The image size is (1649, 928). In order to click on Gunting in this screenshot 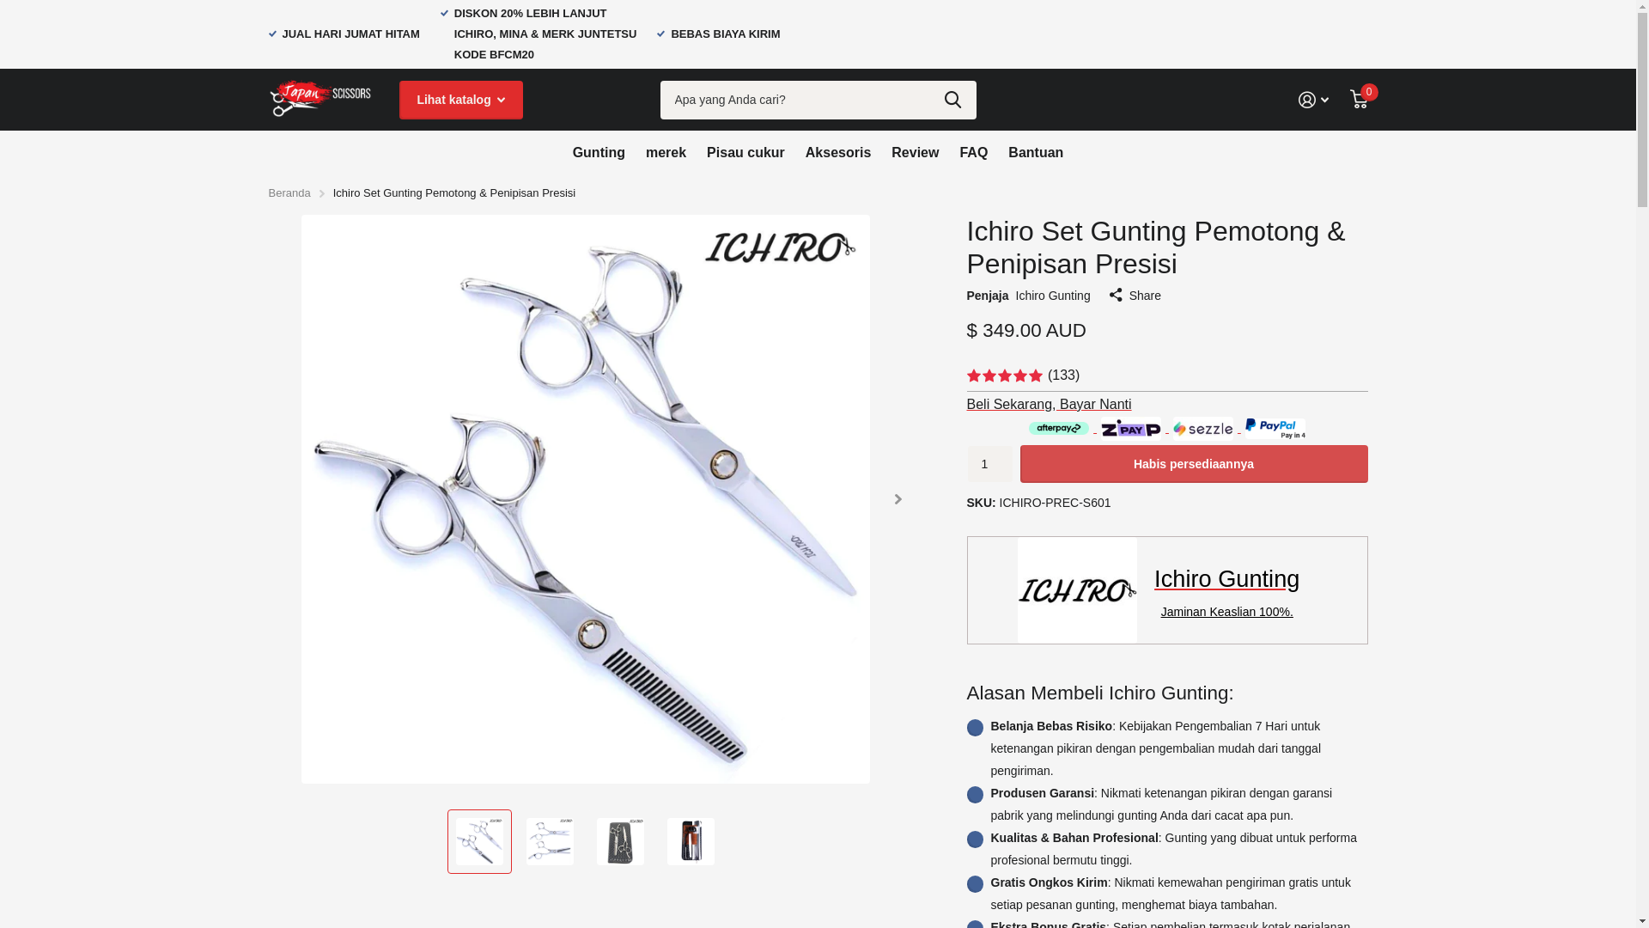, I will do `click(599, 152)`.